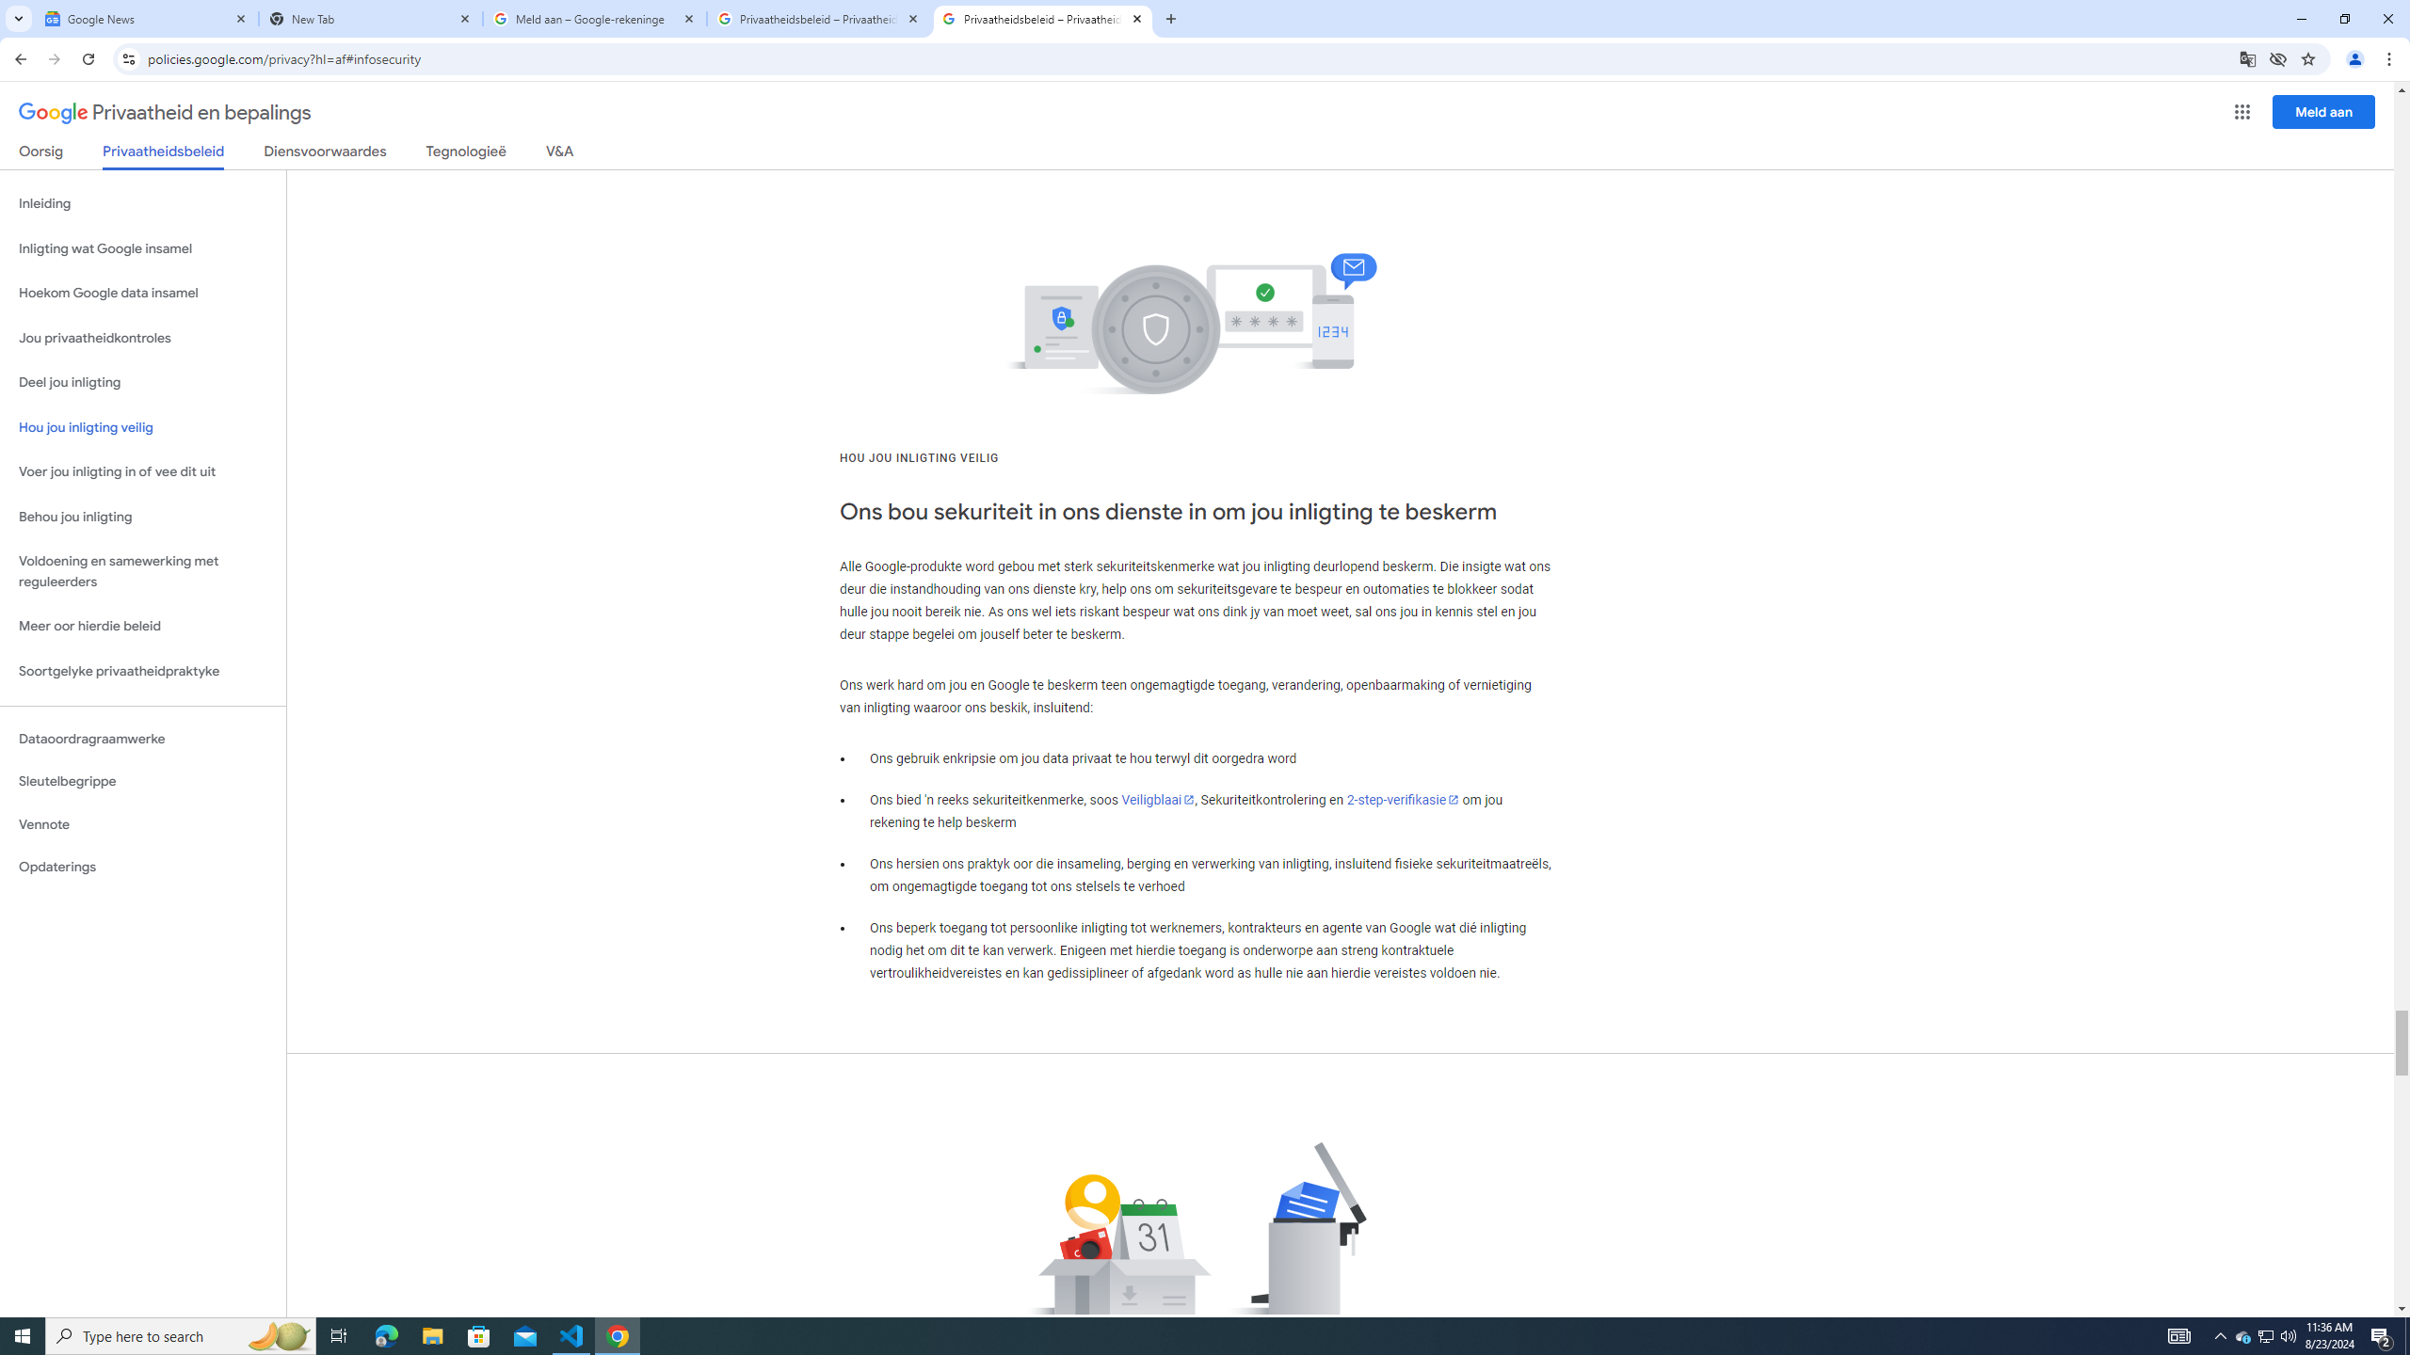 Image resolution: width=2410 pixels, height=1355 pixels. What do you see at coordinates (1158, 800) in the screenshot?
I see `Veiligblaai` at bounding box center [1158, 800].